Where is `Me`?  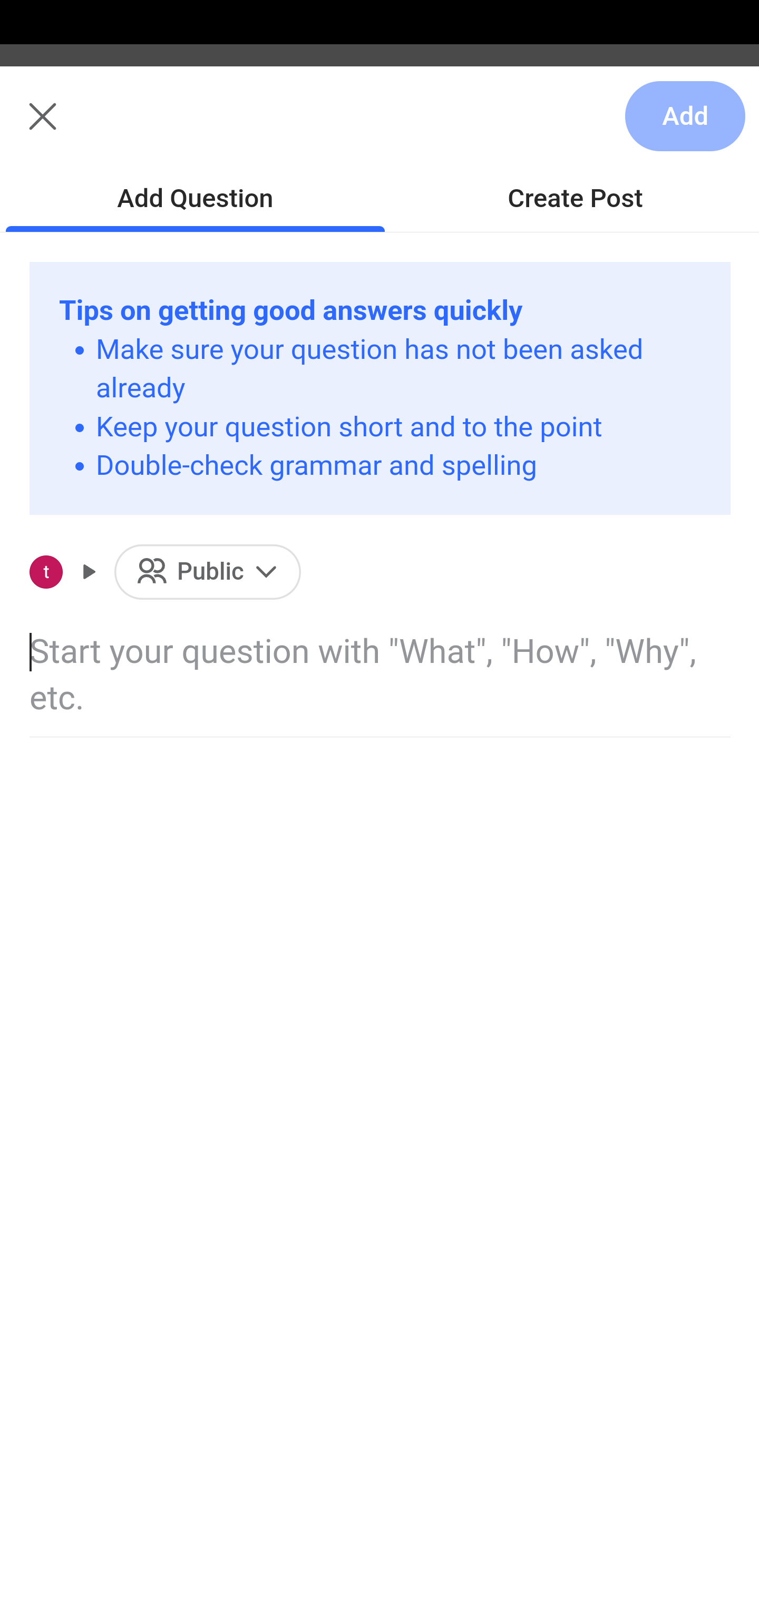 Me is located at coordinates (66, 128).